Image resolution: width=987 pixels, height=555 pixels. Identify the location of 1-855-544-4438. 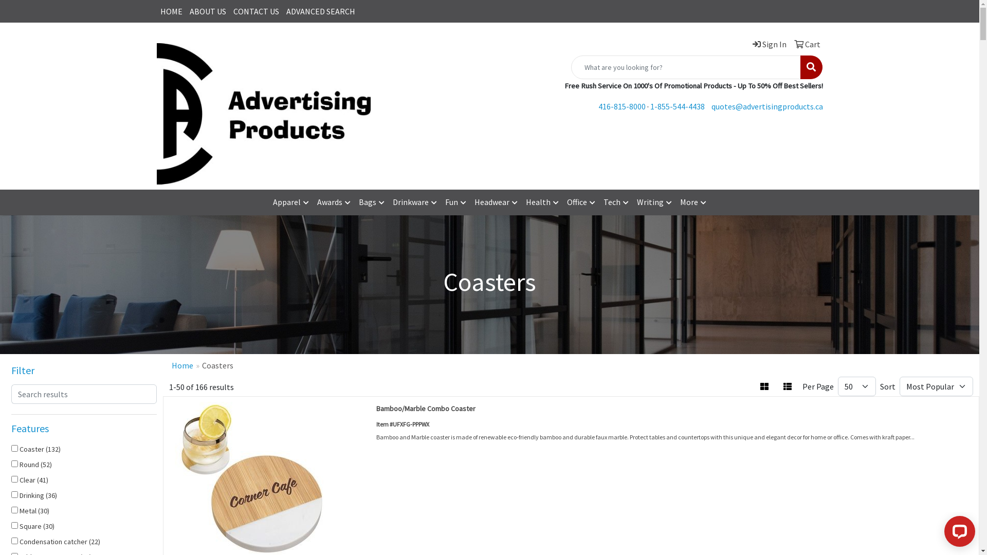
(677, 106).